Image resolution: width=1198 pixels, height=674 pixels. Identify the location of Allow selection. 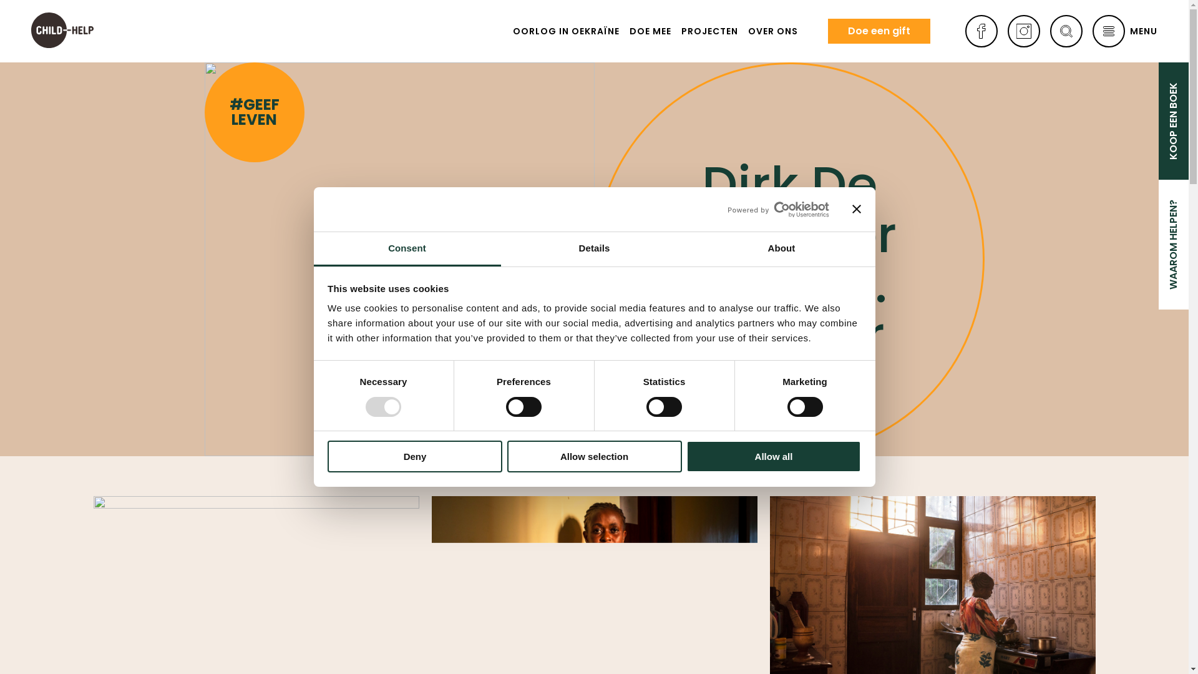
(594, 457).